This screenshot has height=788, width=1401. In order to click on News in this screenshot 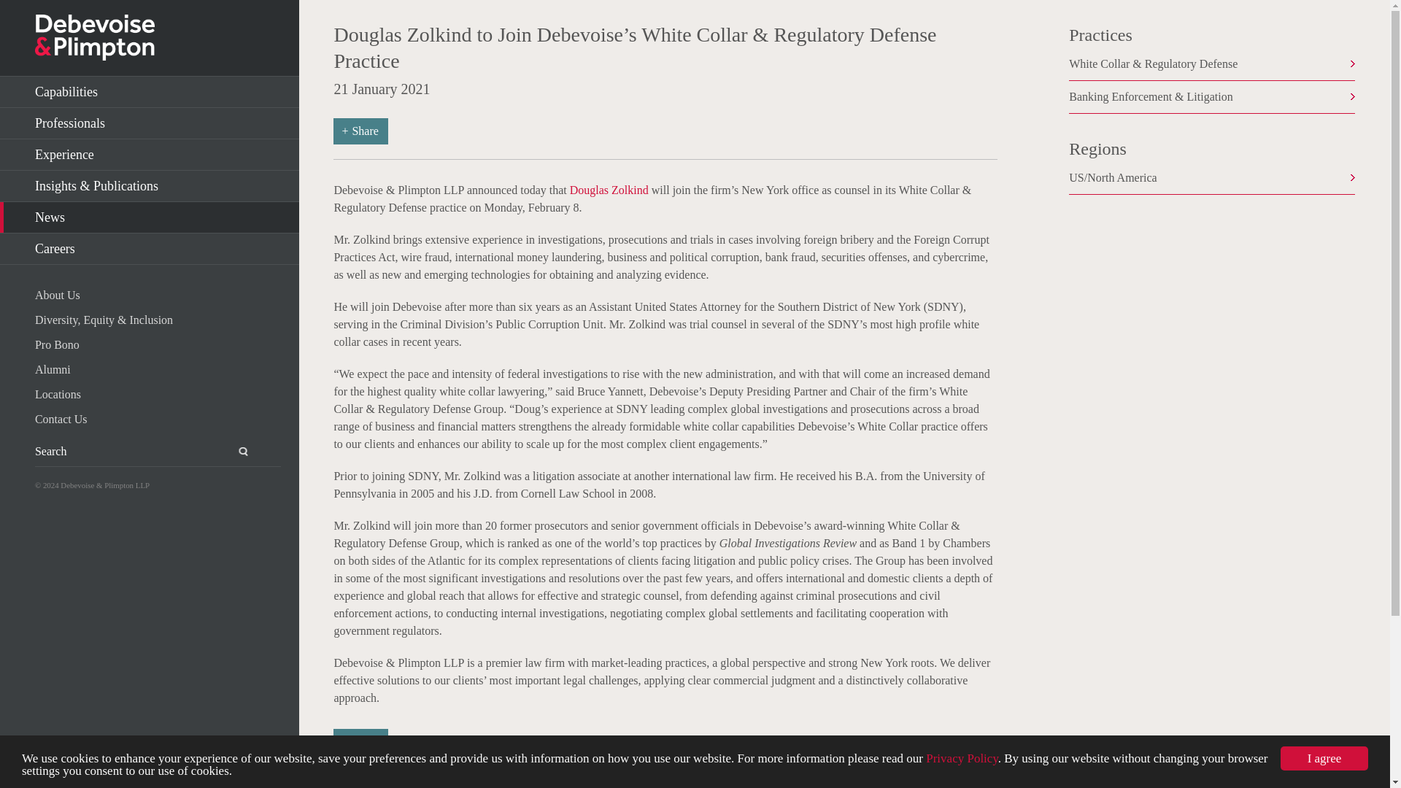, I will do `click(150, 217)`.